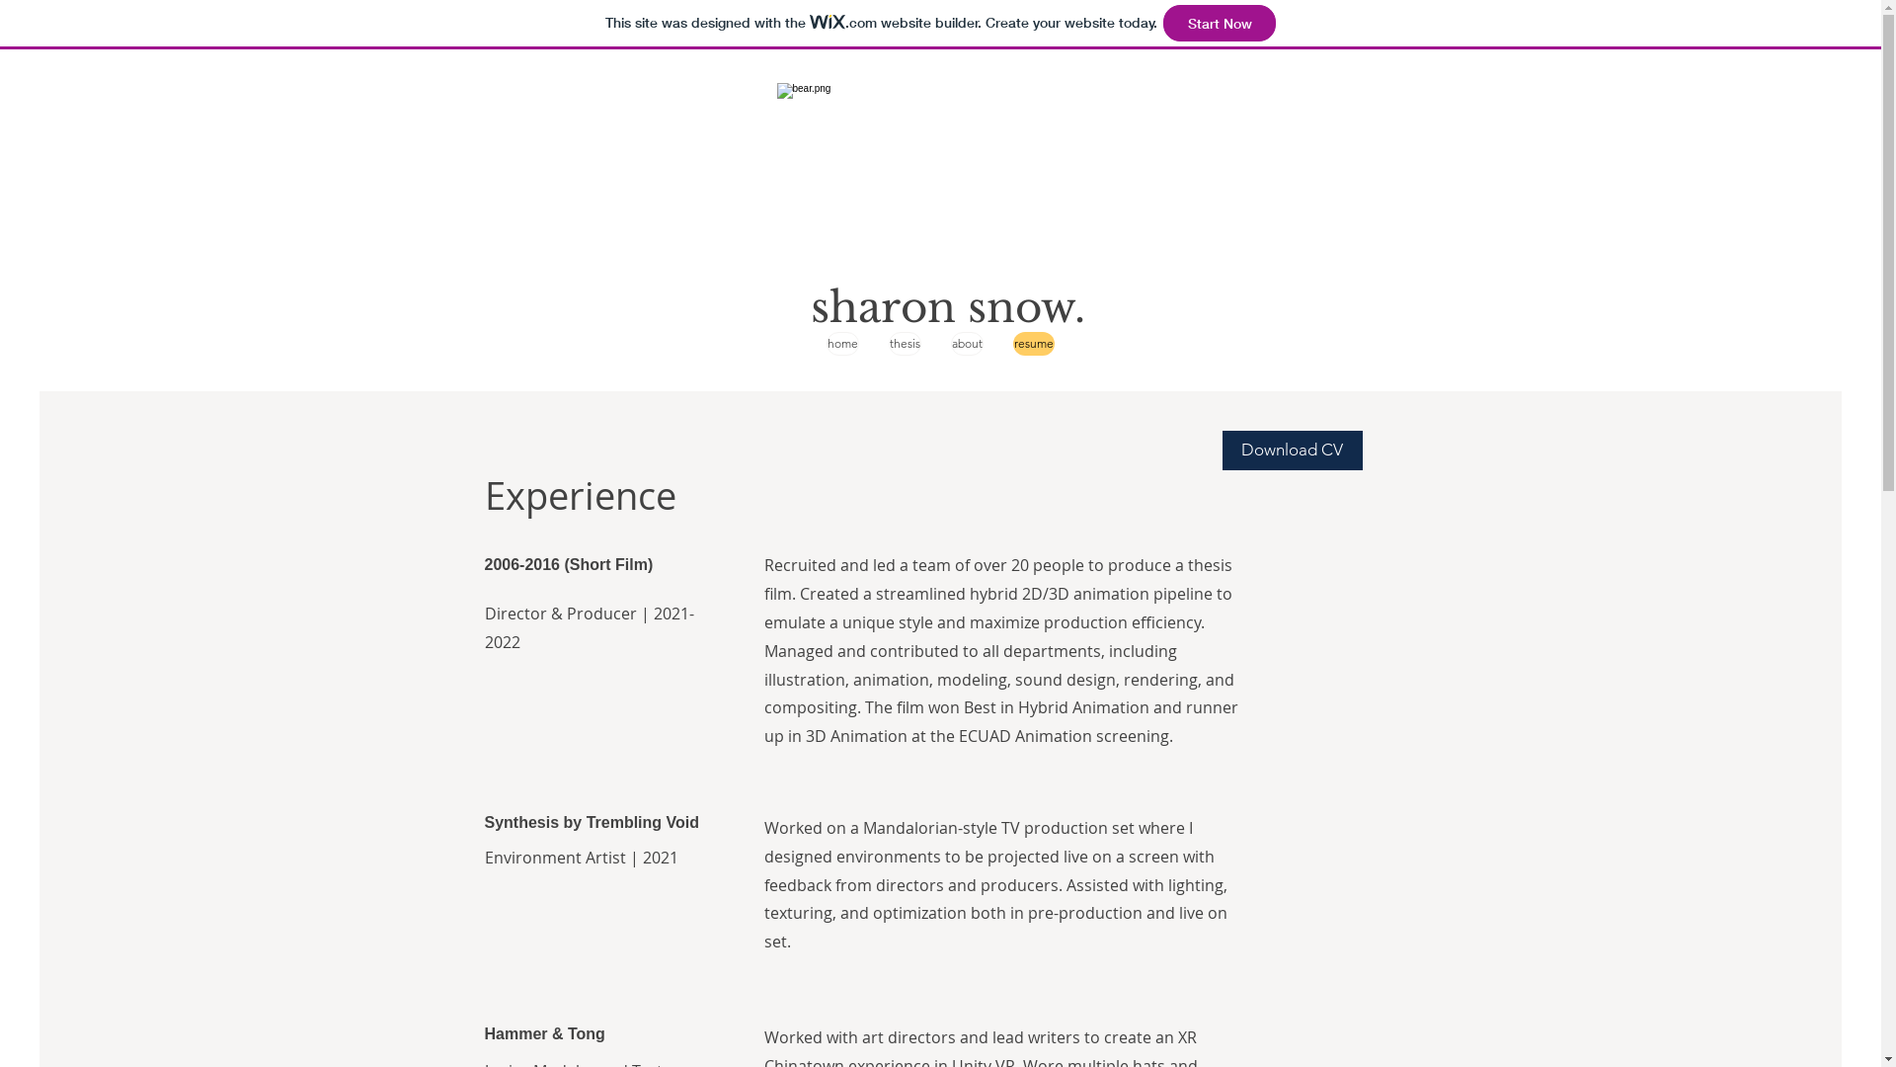 This screenshot has width=1896, height=1067. What do you see at coordinates (1034, 344) in the screenshot?
I see `resume` at bounding box center [1034, 344].